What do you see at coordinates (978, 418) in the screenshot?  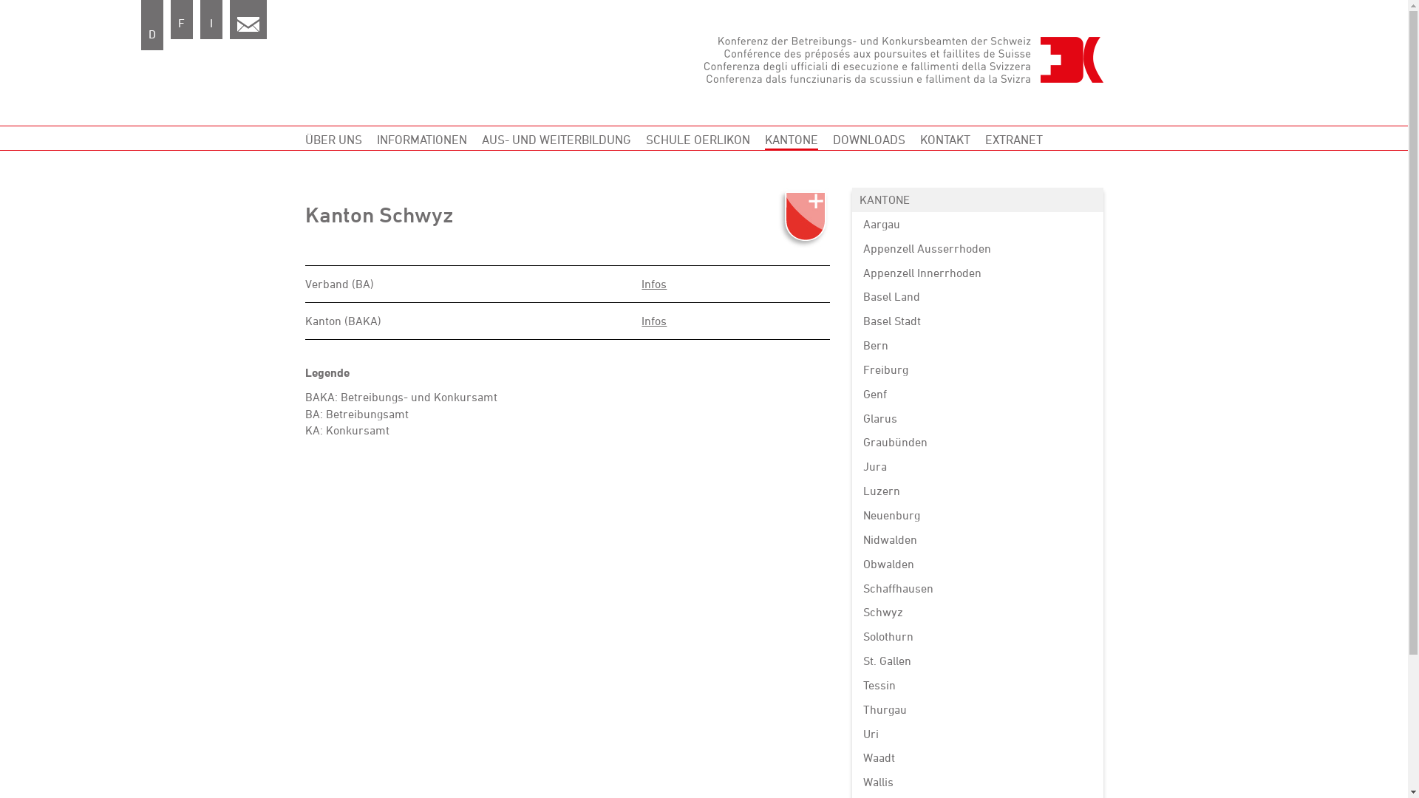 I see `Glarus` at bounding box center [978, 418].